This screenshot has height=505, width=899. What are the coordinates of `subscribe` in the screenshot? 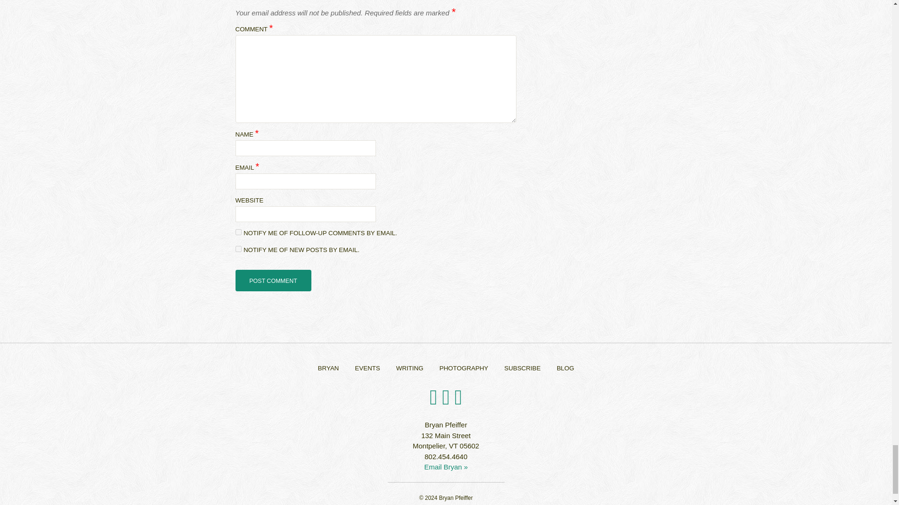 It's located at (238, 249).